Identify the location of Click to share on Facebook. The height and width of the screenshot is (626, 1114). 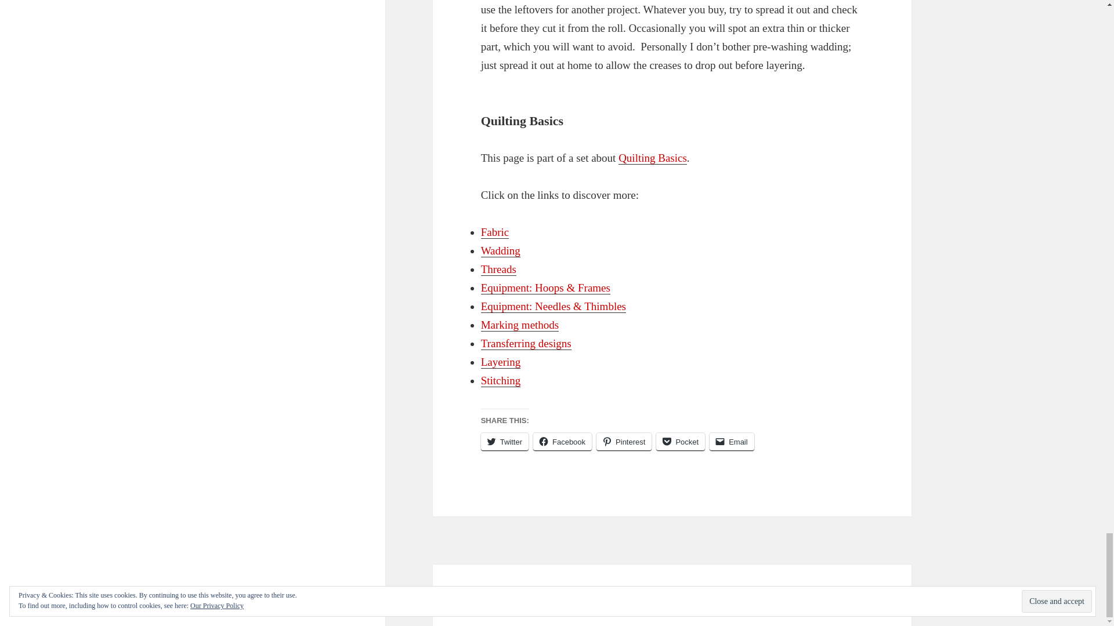
(562, 442).